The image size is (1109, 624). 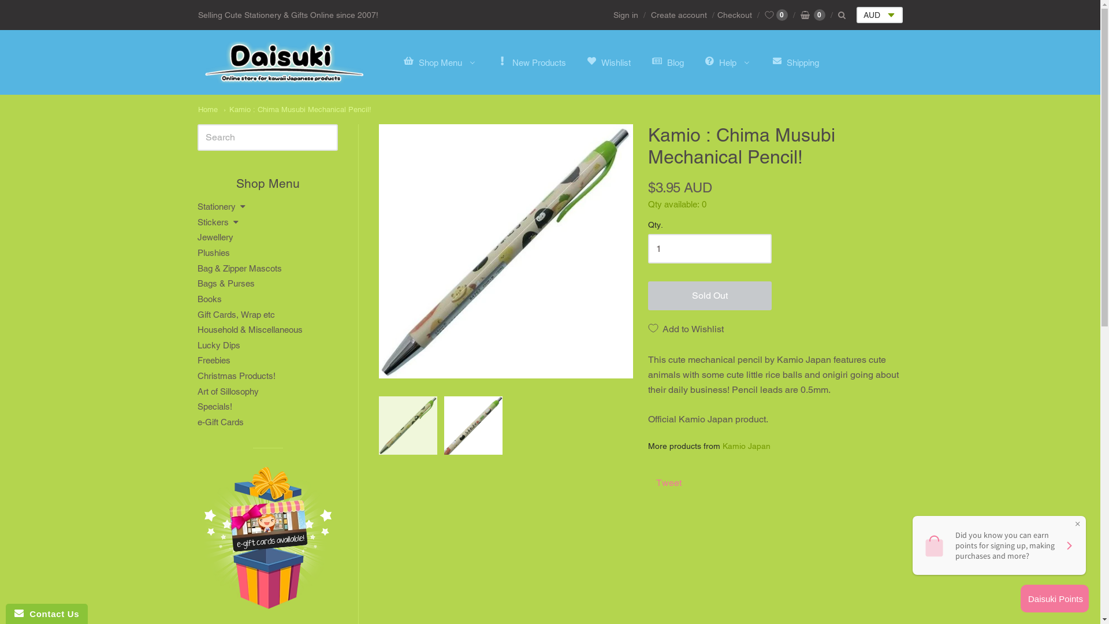 I want to click on Christmas Products!, so click(x=268, y=377).